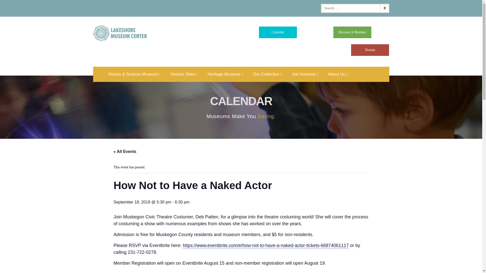  Describe the element at coordinates (370, 50) in the screenshot. I see `Donate` at that location.